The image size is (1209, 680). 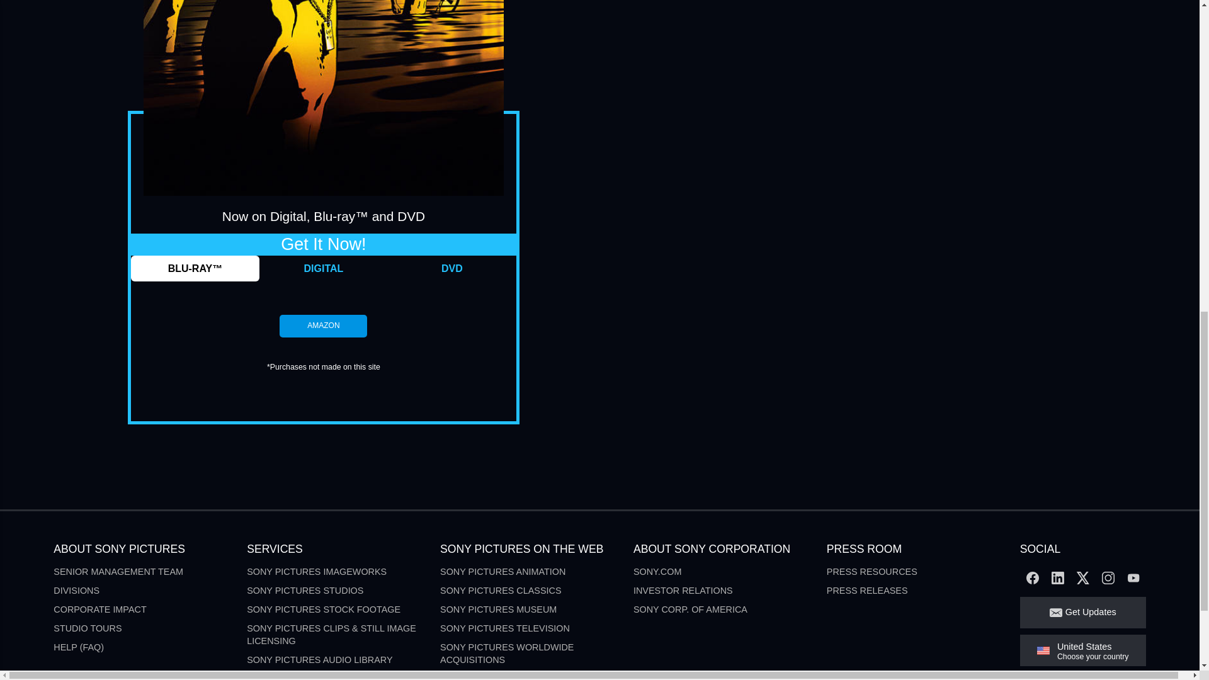 I want to click on SONY PICTURES IMAGEWORKS, so click(x=316, y=571).